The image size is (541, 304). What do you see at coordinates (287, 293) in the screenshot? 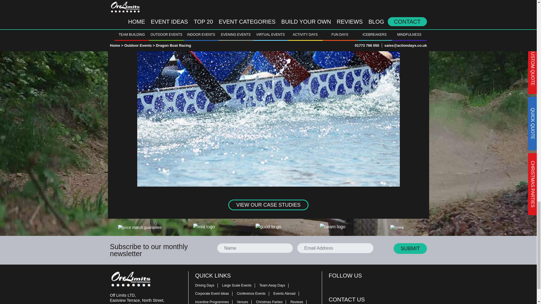
I see `Events Abroad` at bounding box center [287, 293].